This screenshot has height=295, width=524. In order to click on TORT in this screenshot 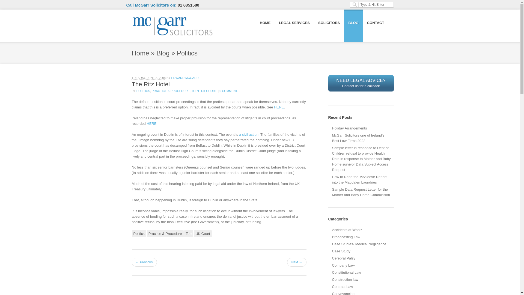, I will do `click(329, 22)`.